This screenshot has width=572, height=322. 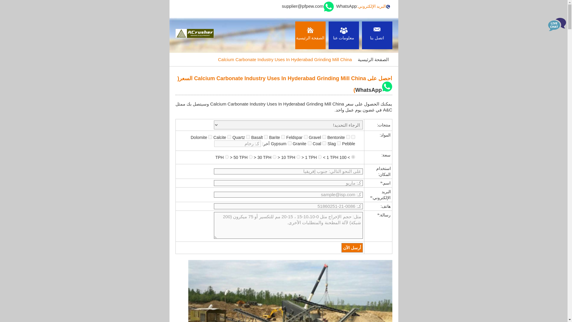 What do you see at coordinates (339, 143) in the screenshot?
I see `Pebble` at bounding box center [339, 143].